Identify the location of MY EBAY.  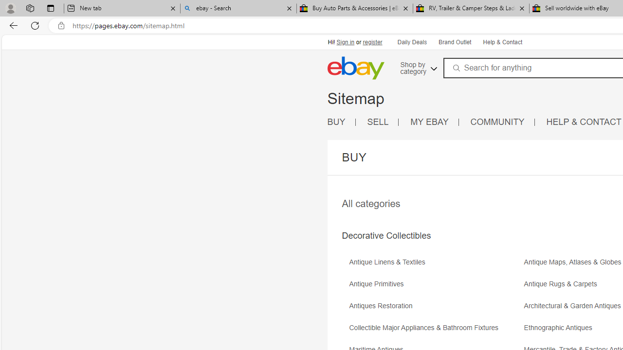
(435, 122).